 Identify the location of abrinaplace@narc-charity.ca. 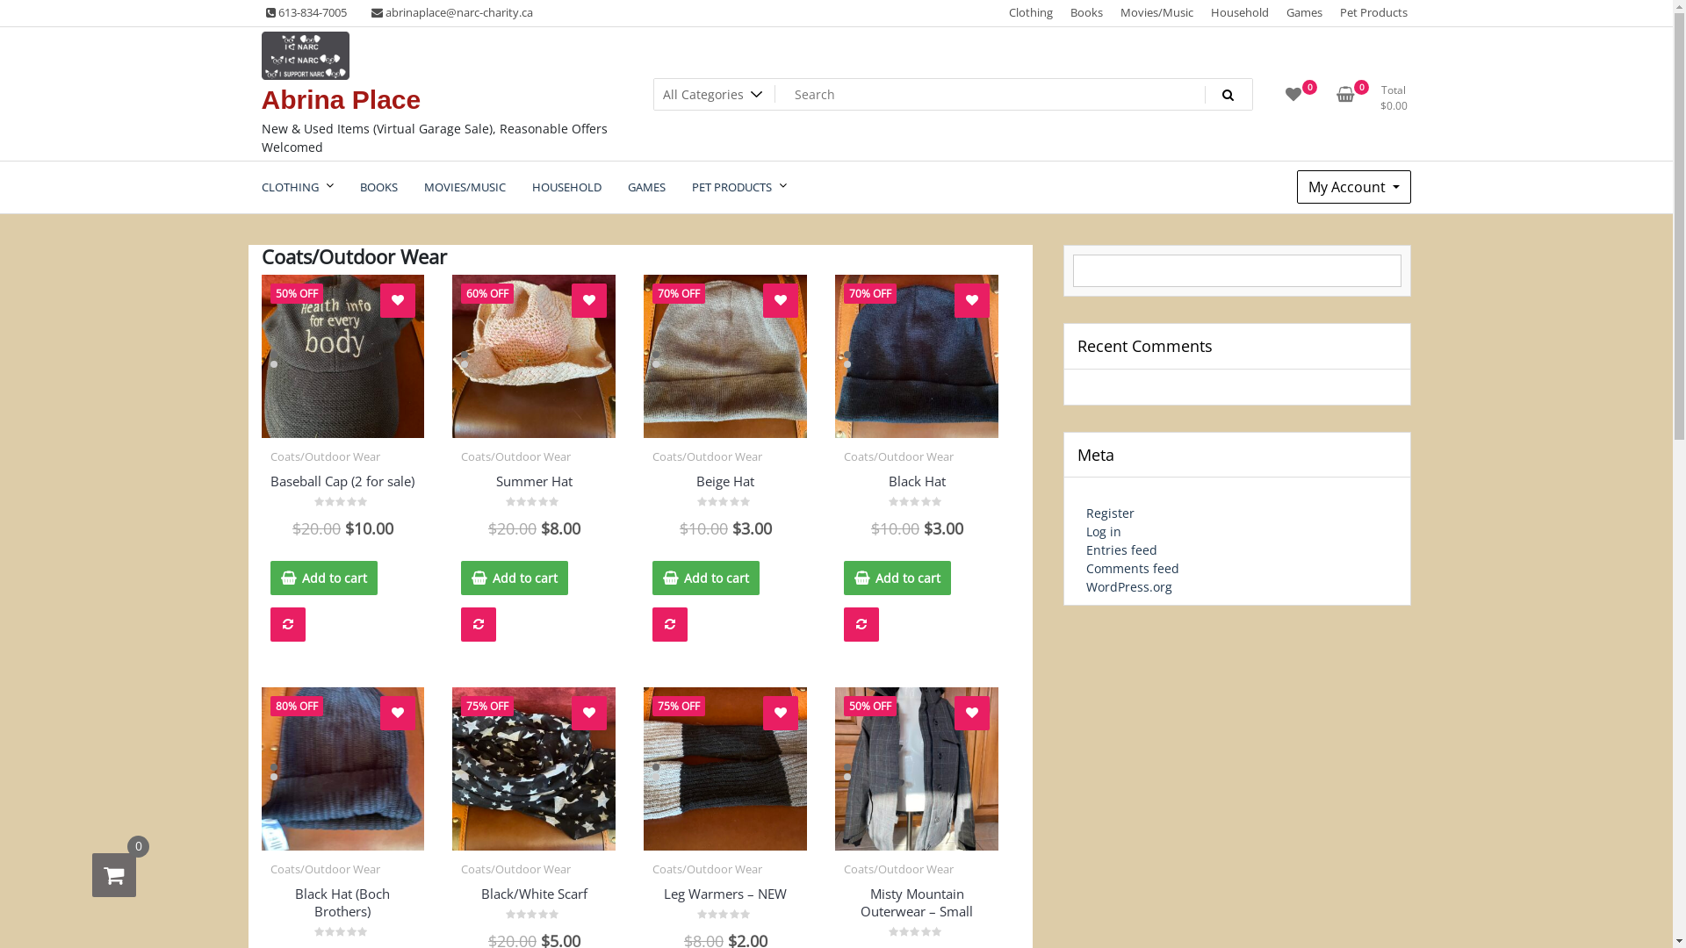
(452, 13).